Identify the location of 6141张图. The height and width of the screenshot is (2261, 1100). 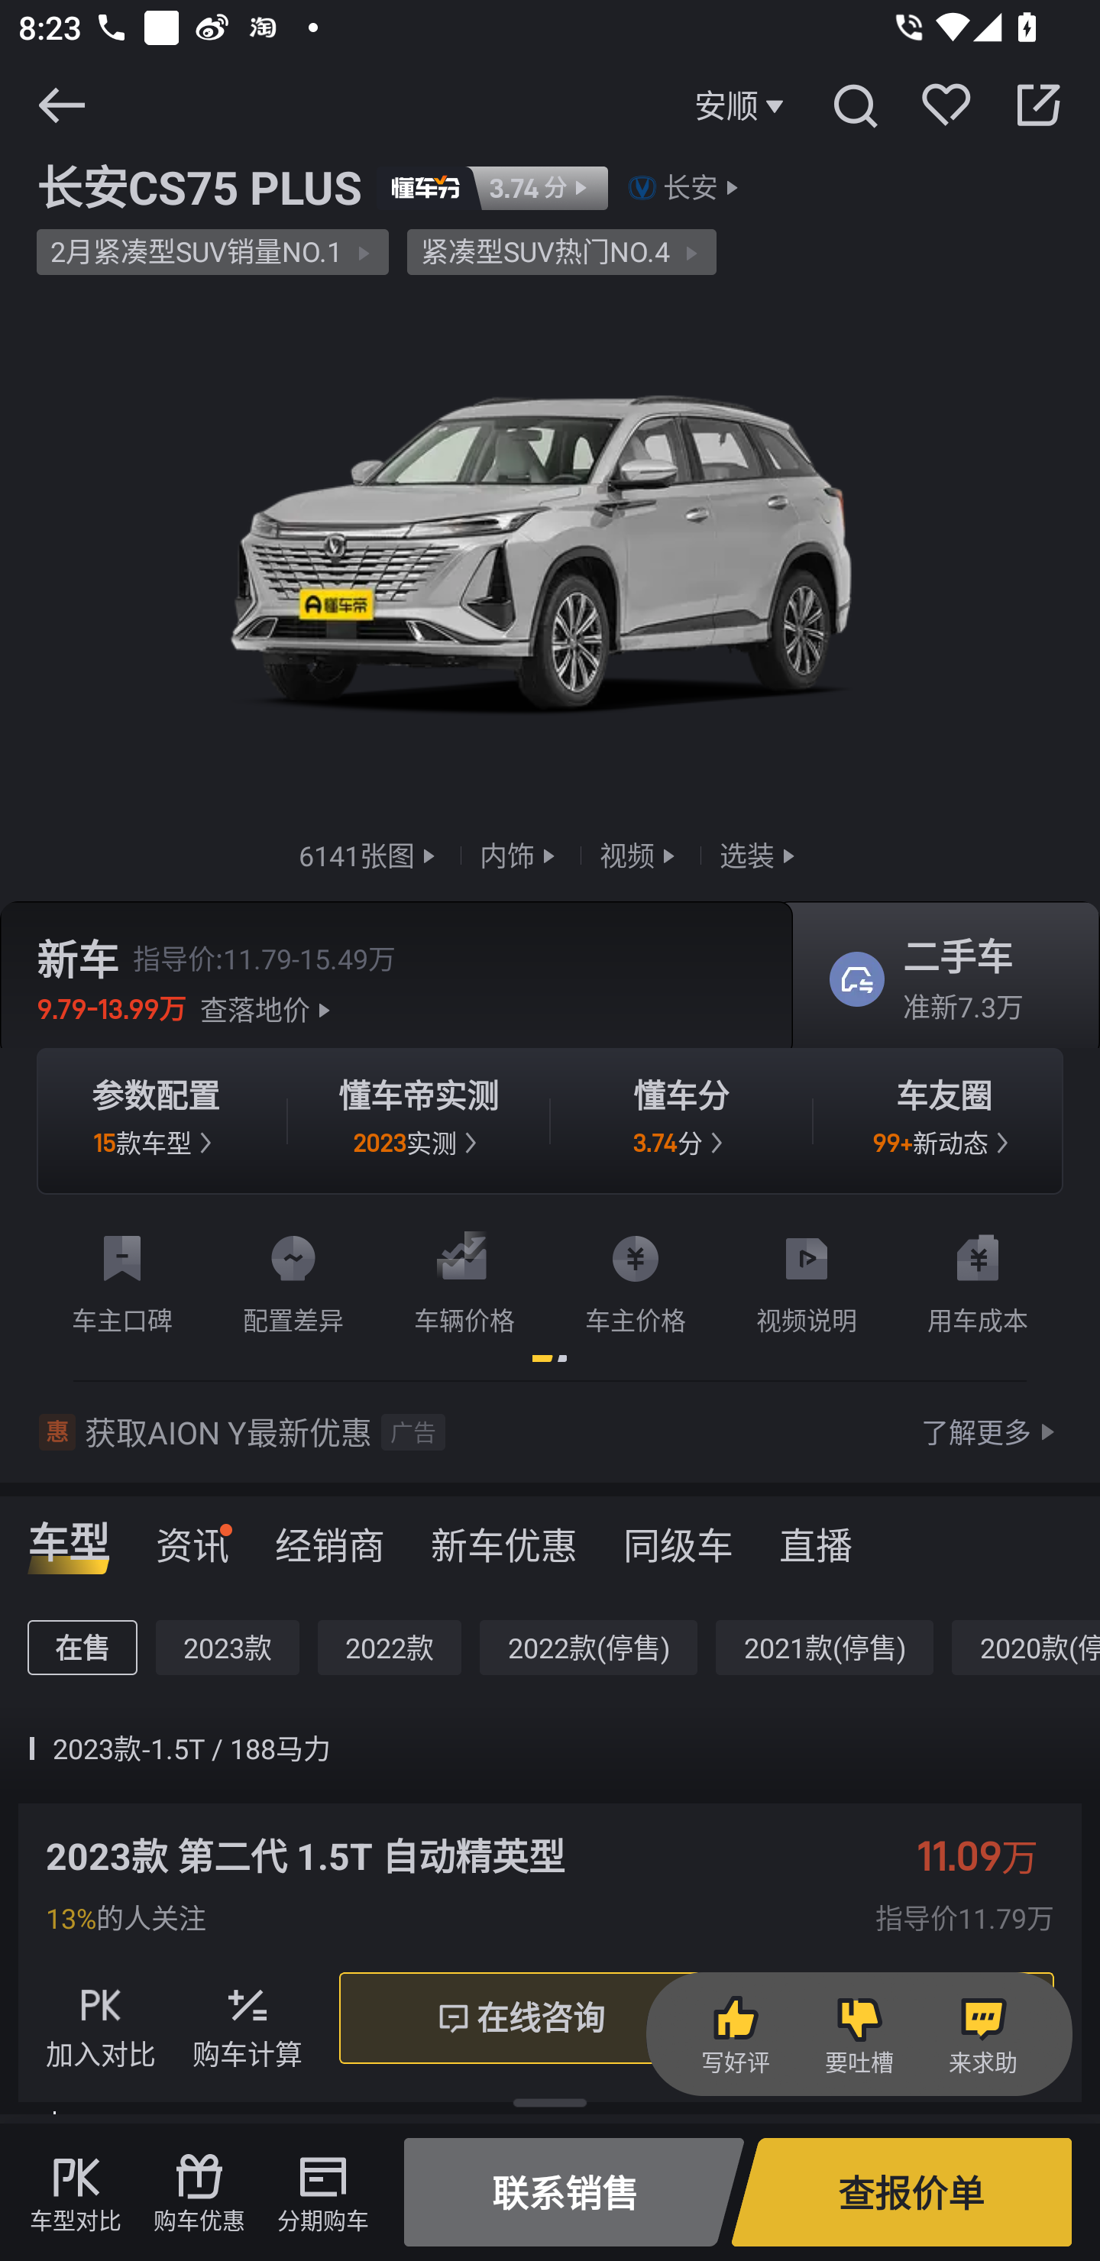
(370, 854).